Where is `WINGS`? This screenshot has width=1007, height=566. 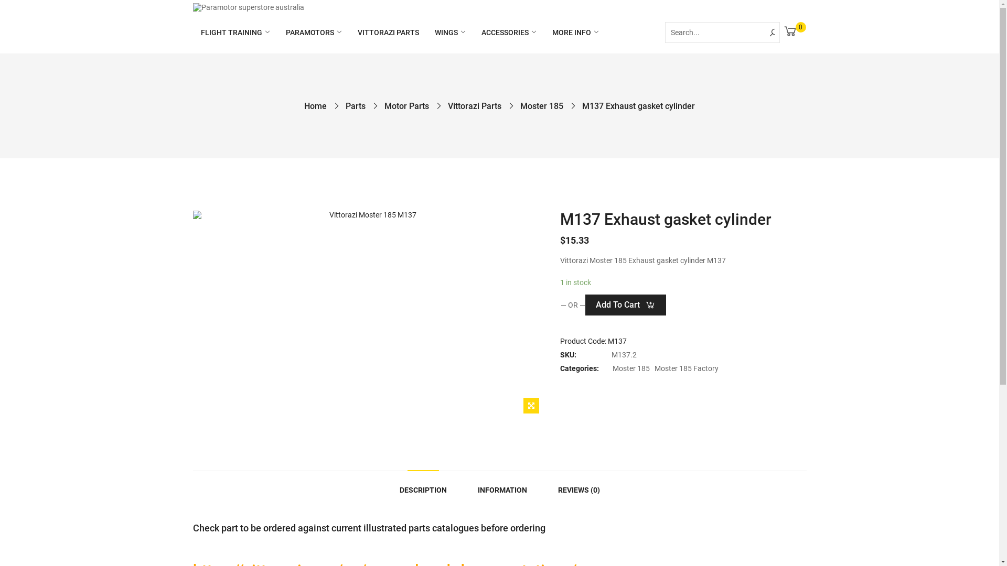
WINGS is located at coordinates (450, 32).